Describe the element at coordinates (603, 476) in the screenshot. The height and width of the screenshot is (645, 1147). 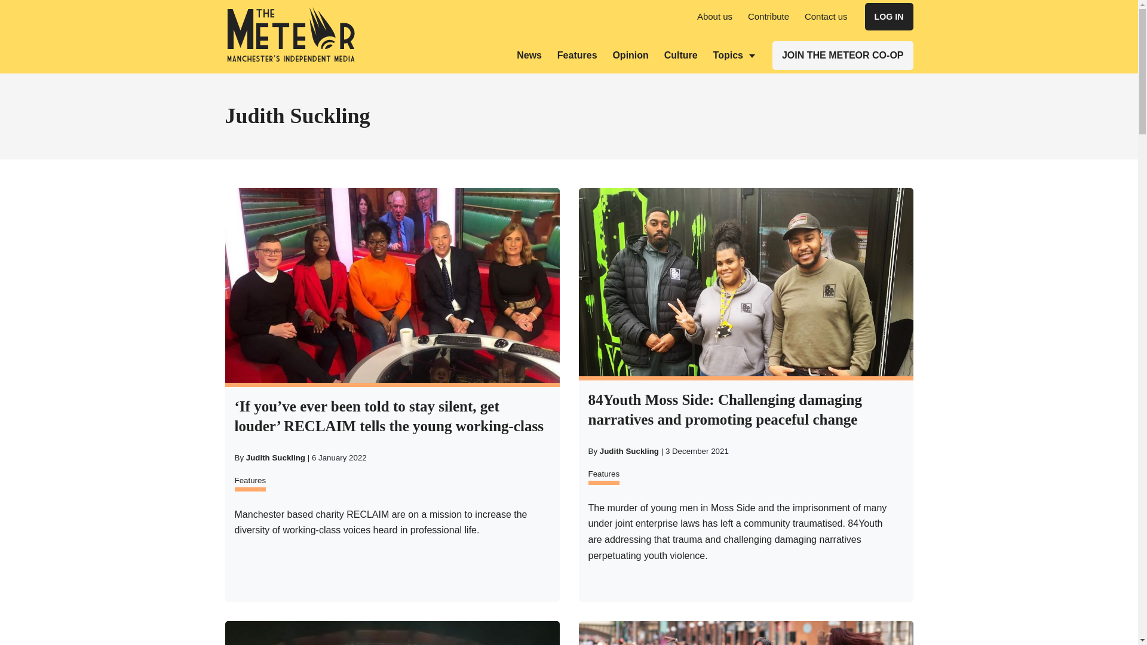
I see `Features` at that location.